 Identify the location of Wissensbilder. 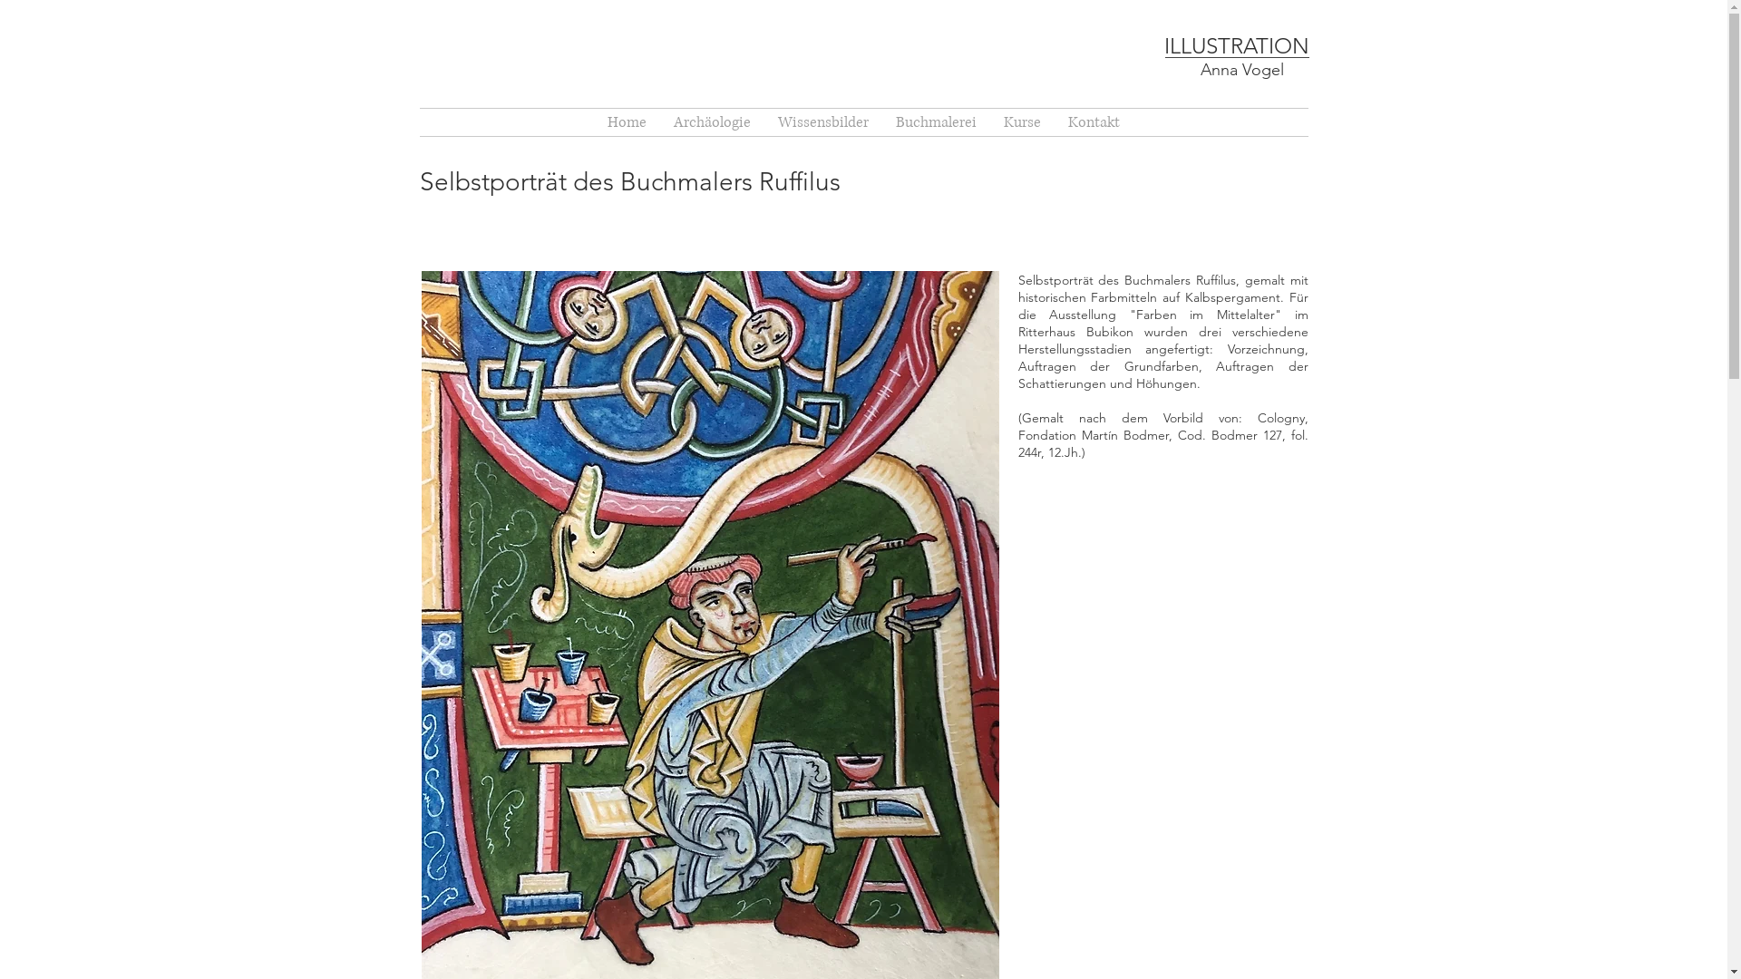
(823, 122).